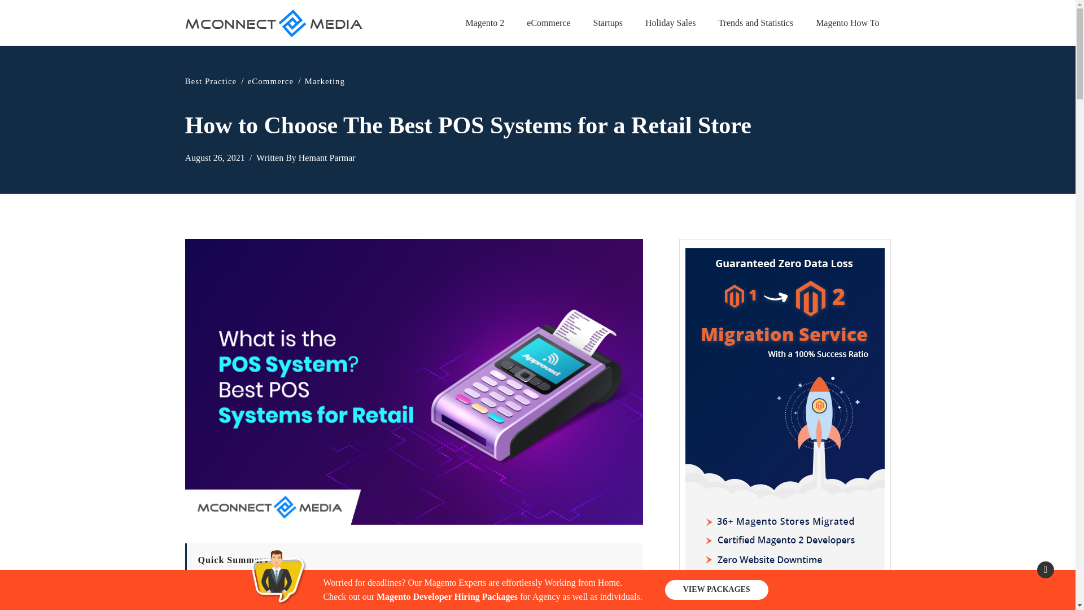 The width and height of the screenshot is (1084, 610). What do you see at coordinates (211, 81) in the screenshot?
I see `Best Practice` at bounding box center [211, 81].